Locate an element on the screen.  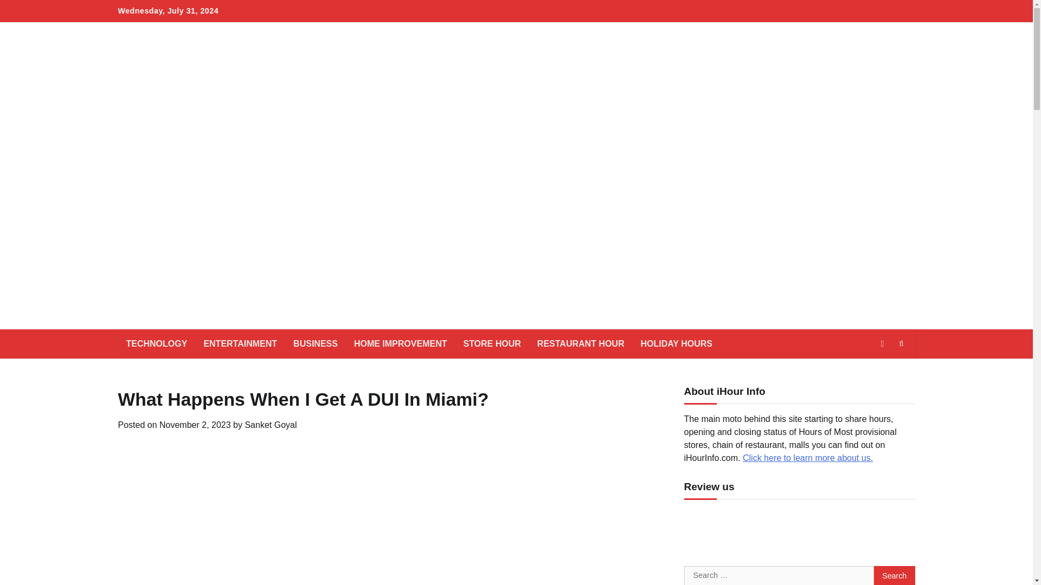
Search is located at coordinates (895, 575).